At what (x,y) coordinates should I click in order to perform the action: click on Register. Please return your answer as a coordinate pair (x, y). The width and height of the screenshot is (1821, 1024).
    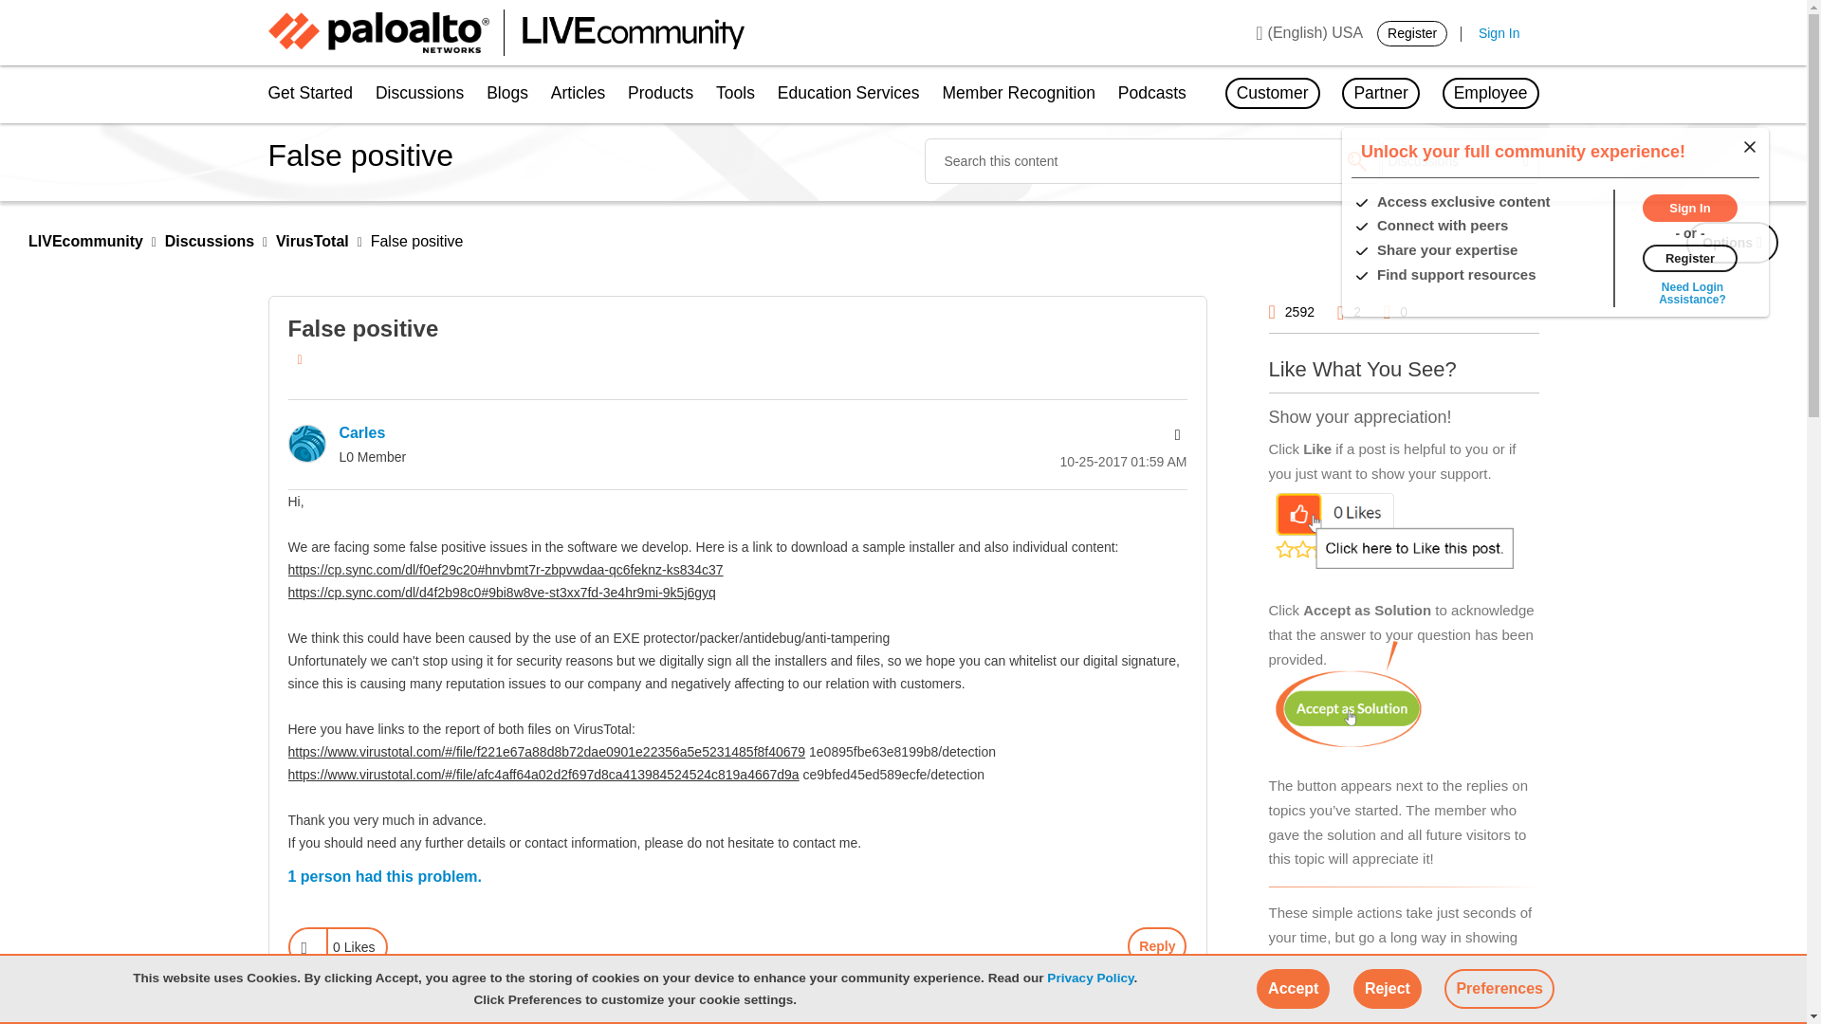
    Looking at the image, I should click on (1689, 256).